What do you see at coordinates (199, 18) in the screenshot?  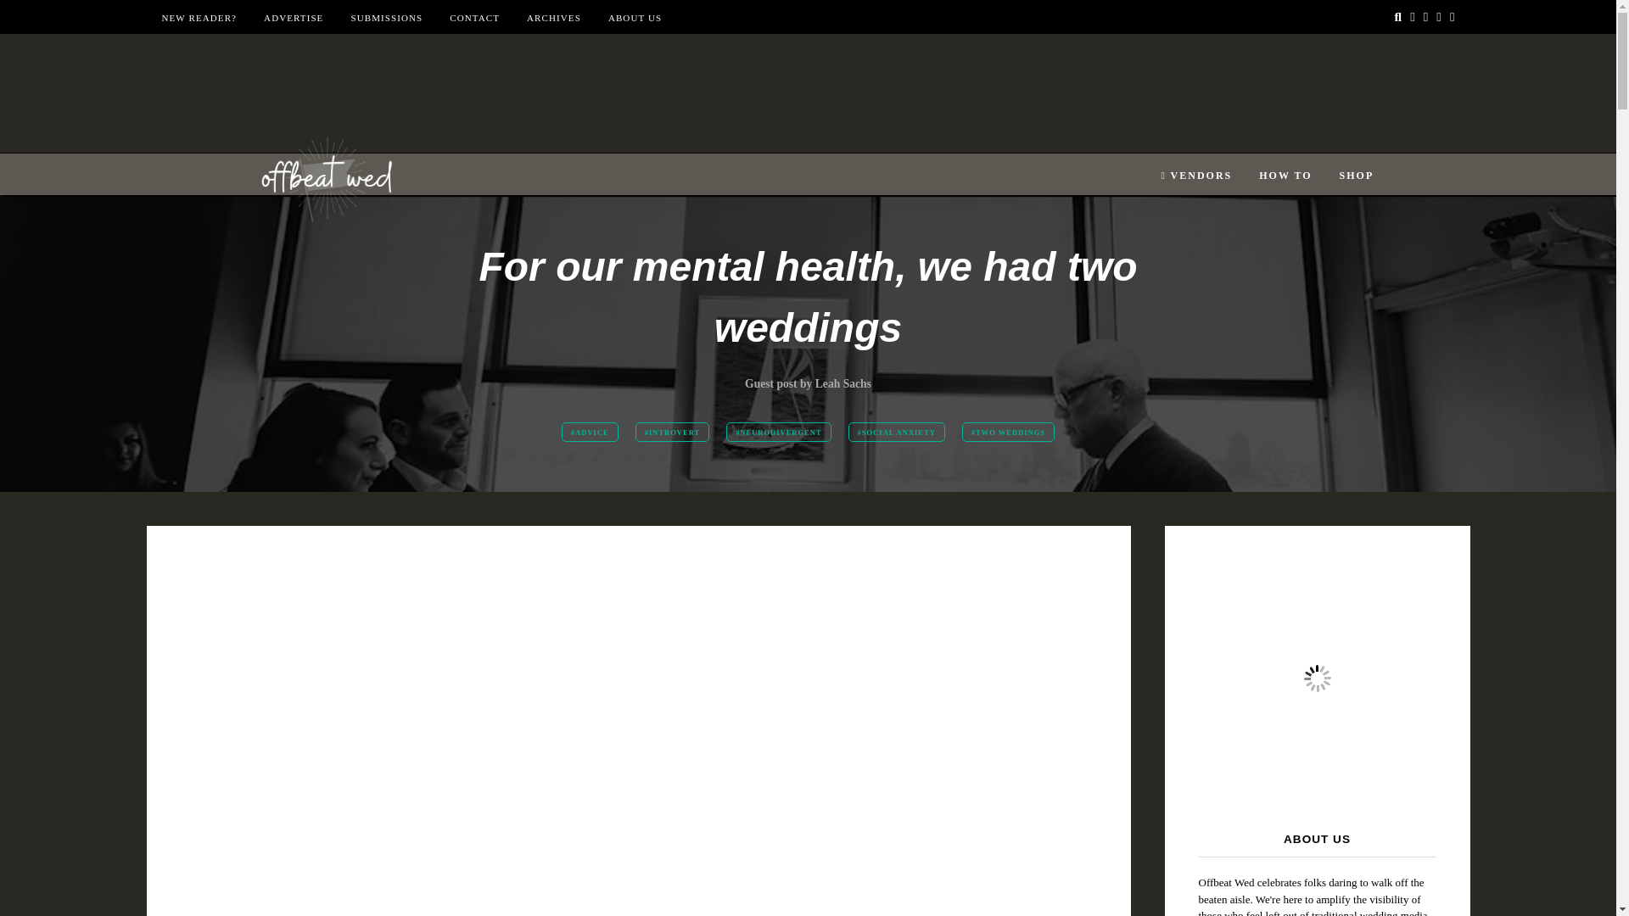 I see `NEW READER?` at bounding box center [199, 18].